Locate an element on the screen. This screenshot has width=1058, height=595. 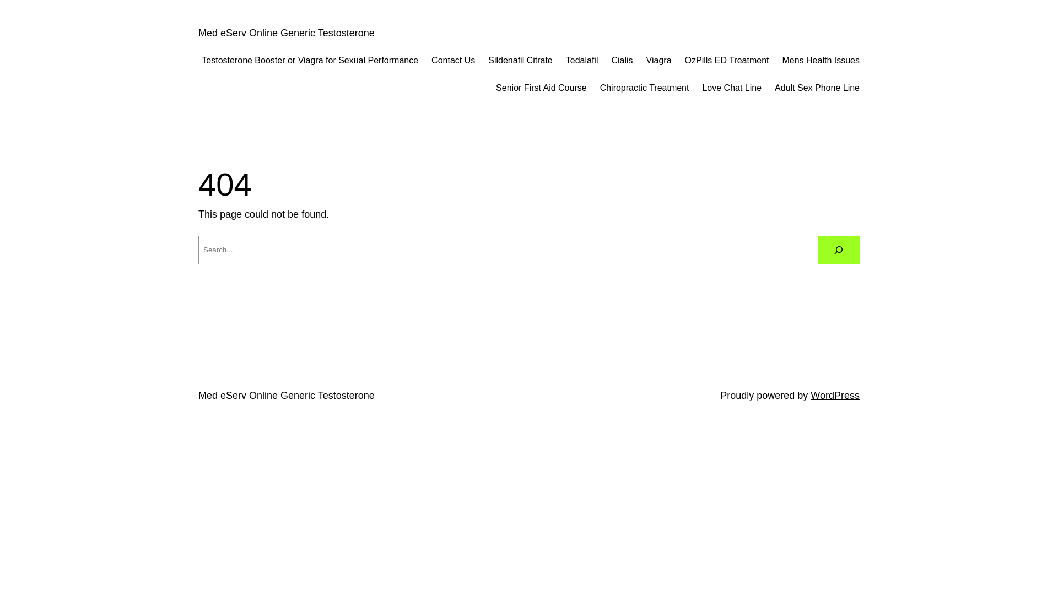
Med eServ Online Generic Testosterone is located at coordinates (287, 396).